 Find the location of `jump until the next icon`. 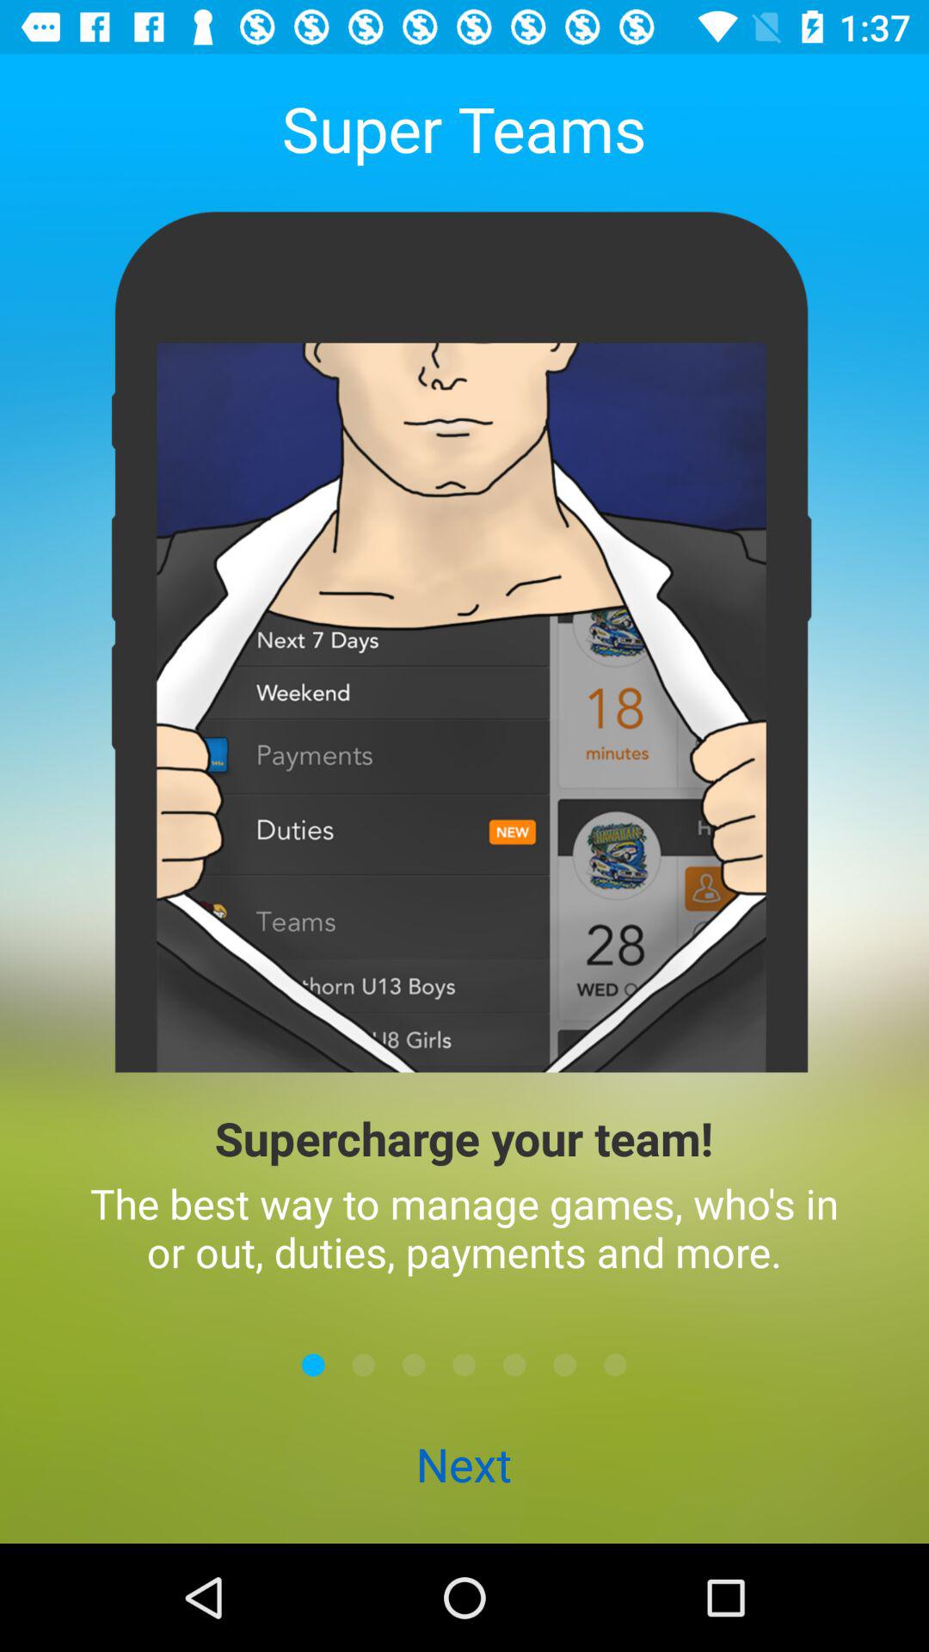

jump until the next icon is located at coordinates (464, 1466).